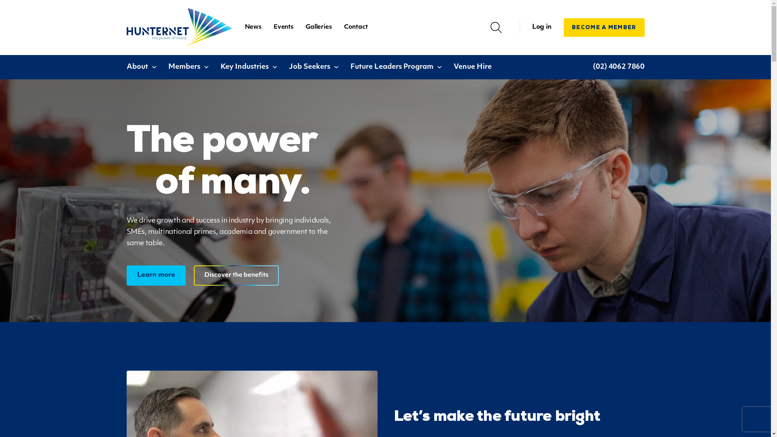 Image resolution: width=777 pixels, height=437 pixels. Describe the element at coordinates (156, 276) in the screenshot. I see `Learn more` at that location.